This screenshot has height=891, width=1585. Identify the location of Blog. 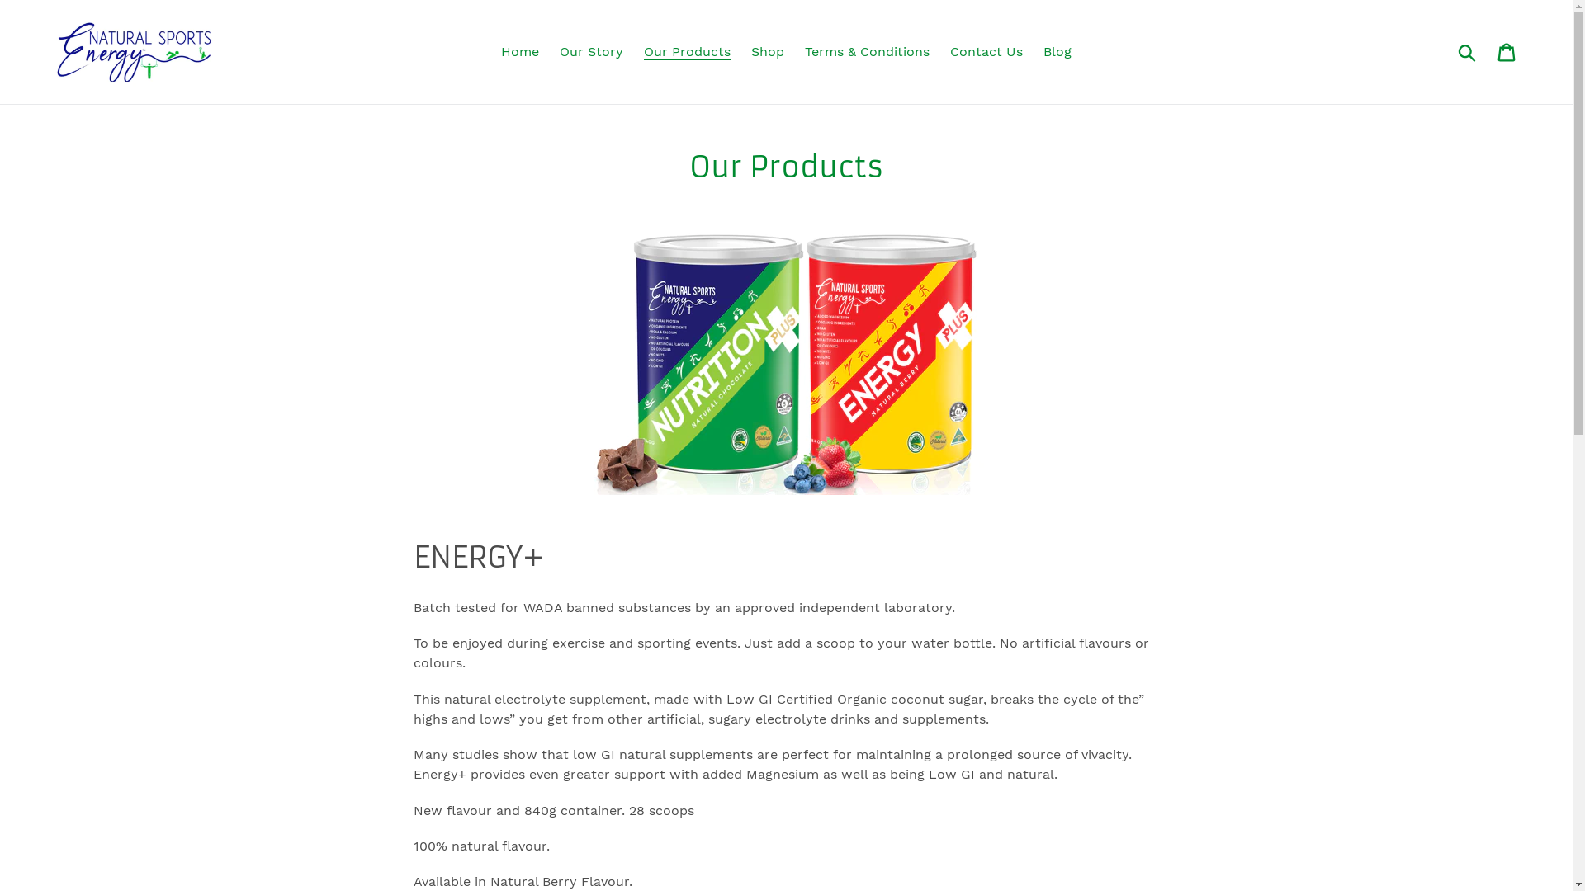
(1057, 51).